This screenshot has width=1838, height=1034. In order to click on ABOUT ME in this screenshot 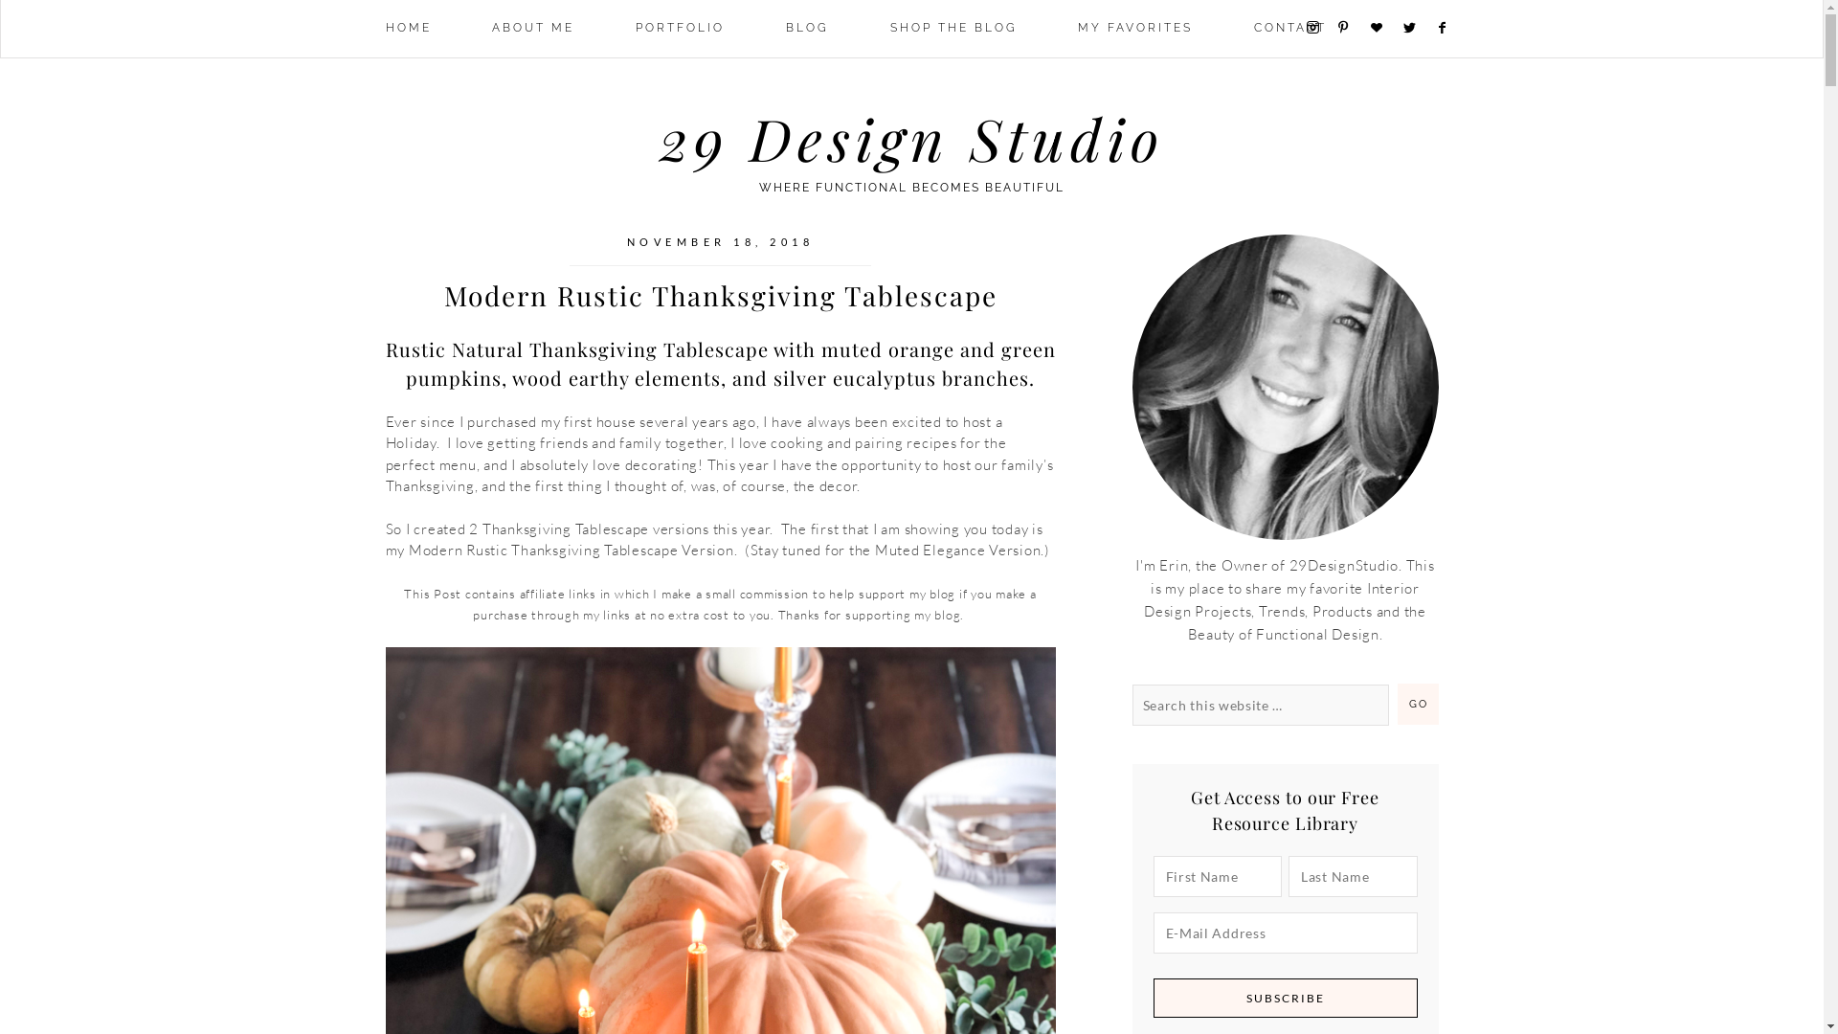, I will do `click(533, 29)`.